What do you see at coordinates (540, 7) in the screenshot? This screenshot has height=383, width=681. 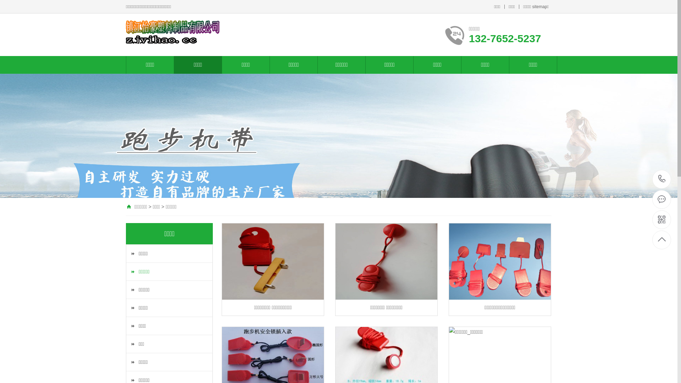 I see `sitemap` at bounding box center [540, 7].